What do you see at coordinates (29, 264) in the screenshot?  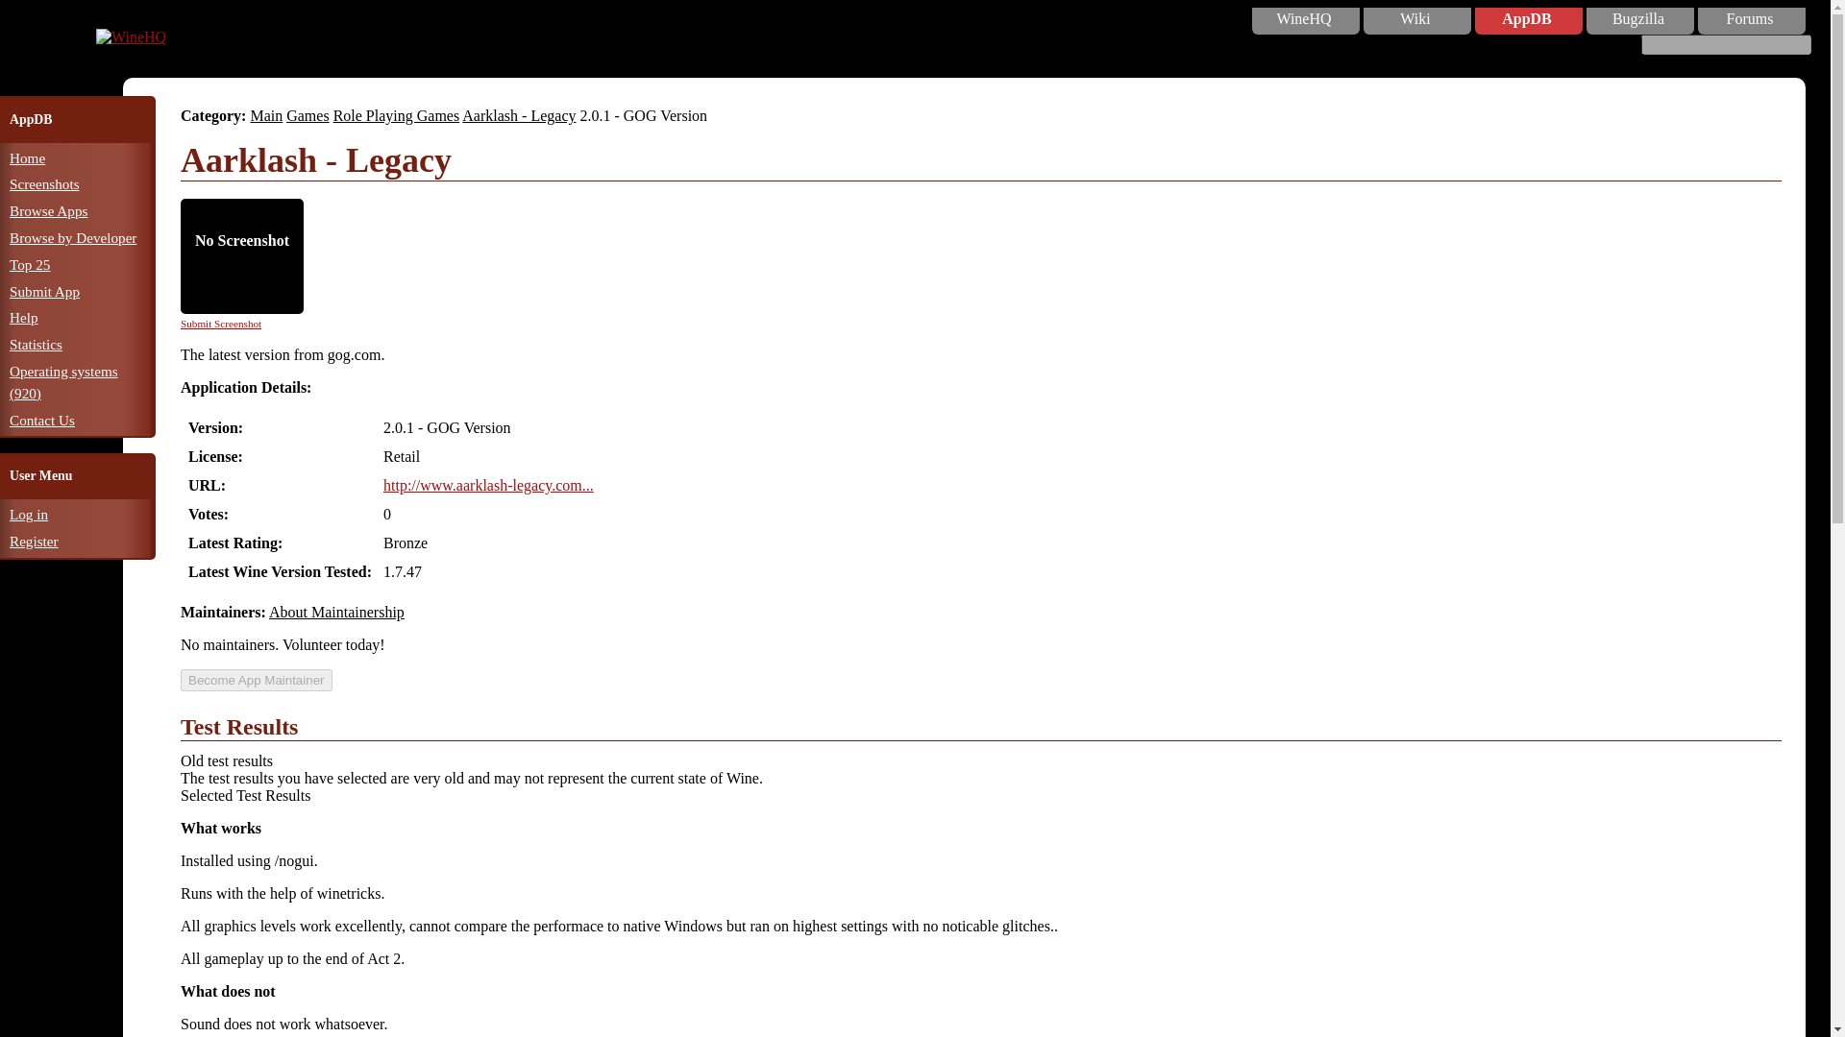 I see `Top 25` at bounding box center [29, 264].